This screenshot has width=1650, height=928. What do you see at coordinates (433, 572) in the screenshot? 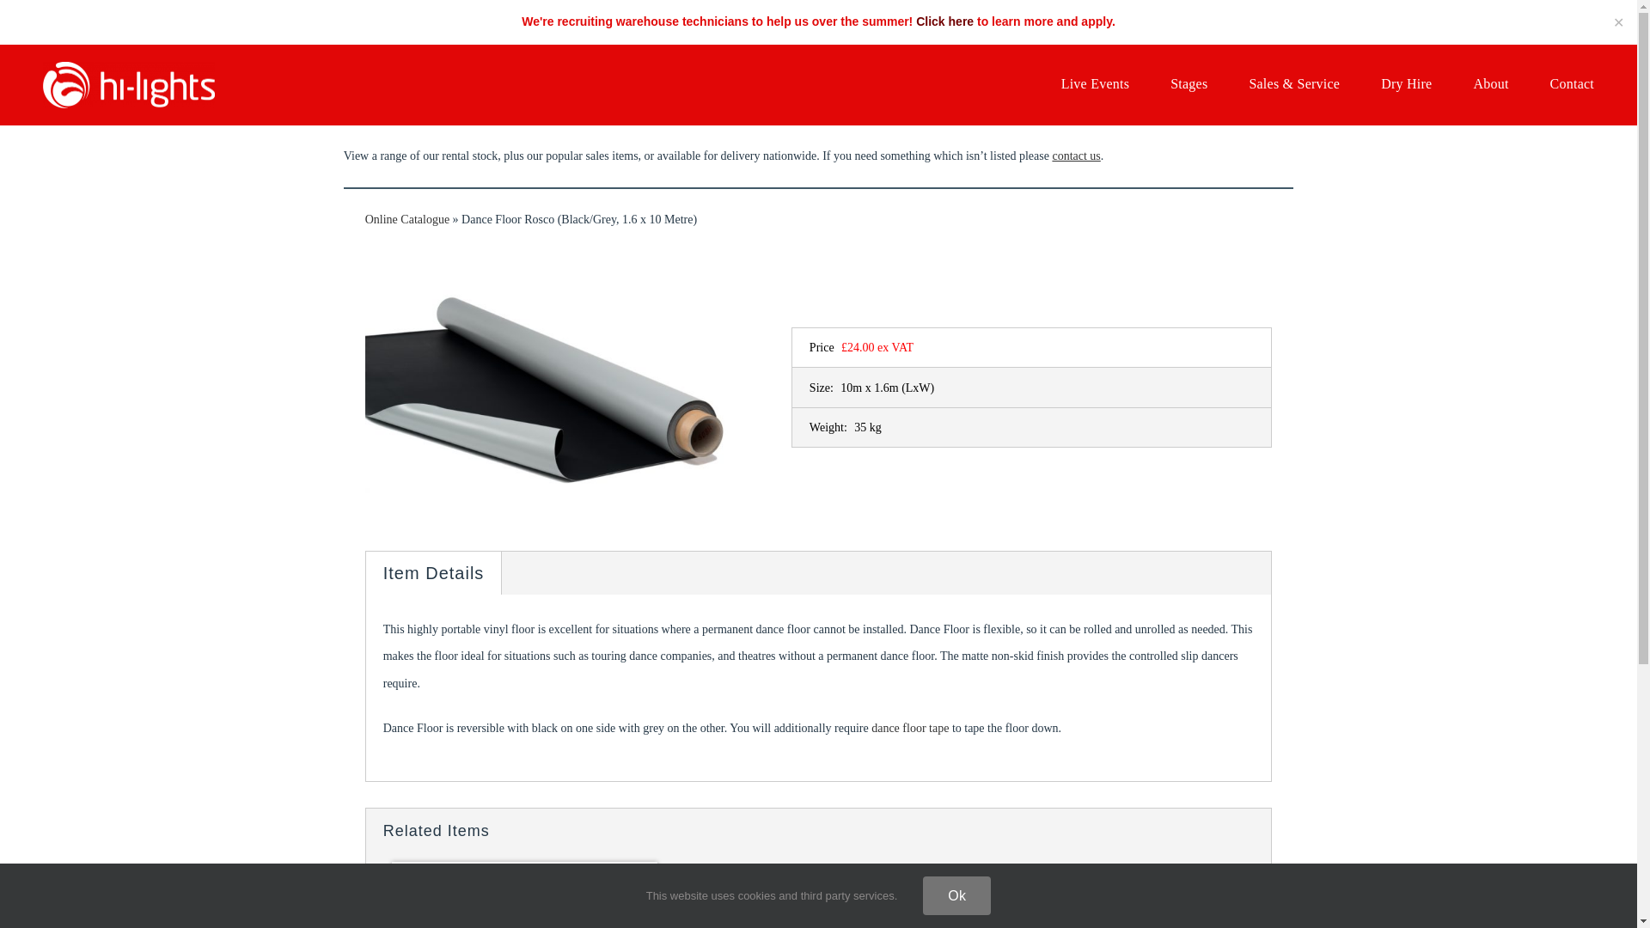
I see `Item Details` at bounding box center [433, 572].